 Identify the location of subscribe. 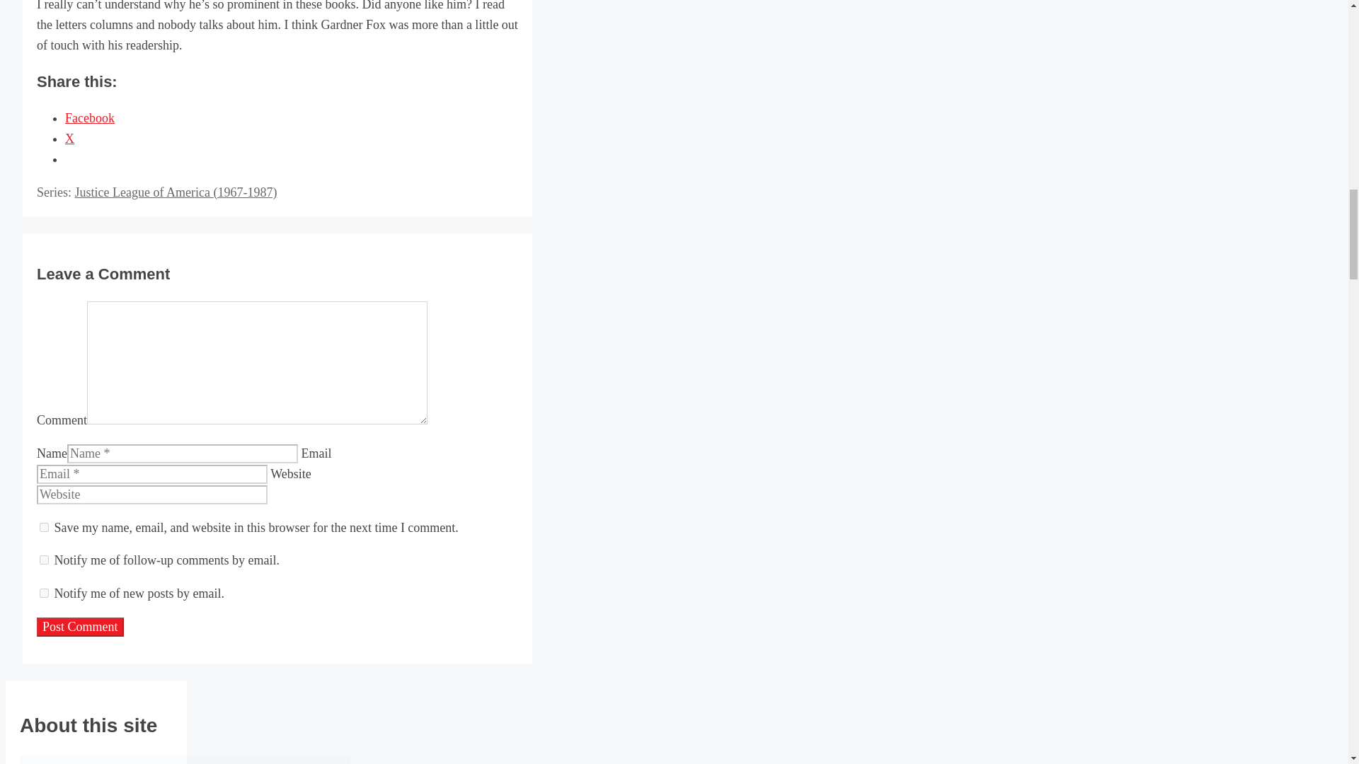
(44, 560).